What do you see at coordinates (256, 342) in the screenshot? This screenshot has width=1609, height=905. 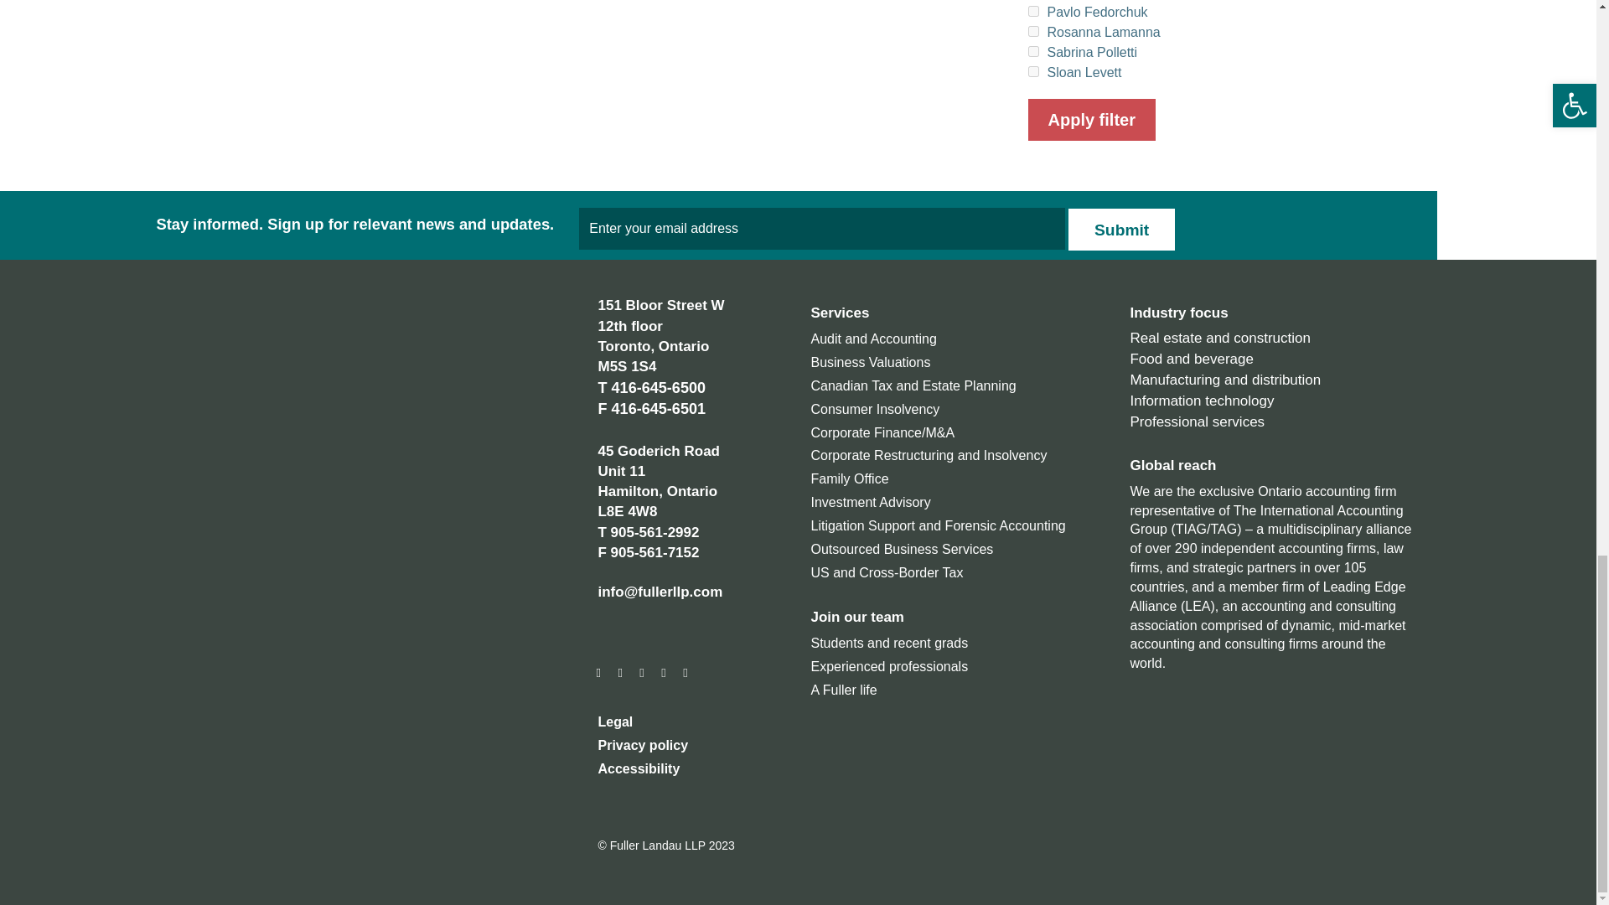 I see `Fuller Landau LLP` at bounding box center [256, 342].